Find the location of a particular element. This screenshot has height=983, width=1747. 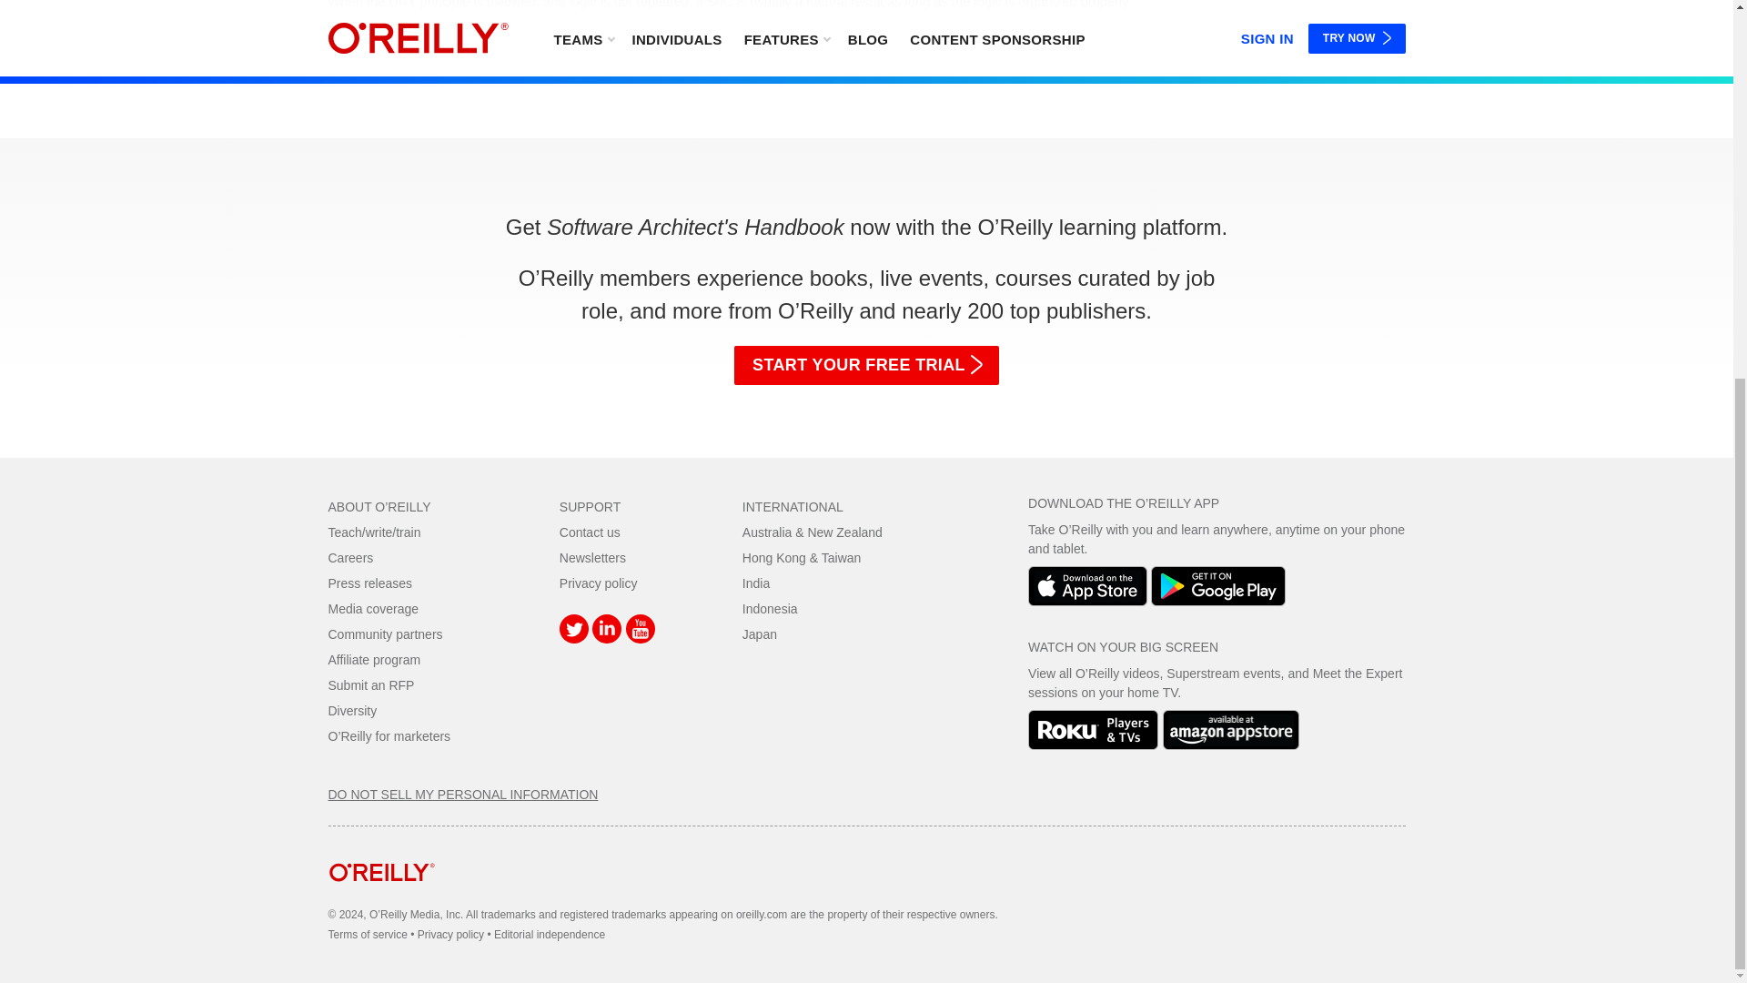

Community partners is located at coordinates (384, 634).